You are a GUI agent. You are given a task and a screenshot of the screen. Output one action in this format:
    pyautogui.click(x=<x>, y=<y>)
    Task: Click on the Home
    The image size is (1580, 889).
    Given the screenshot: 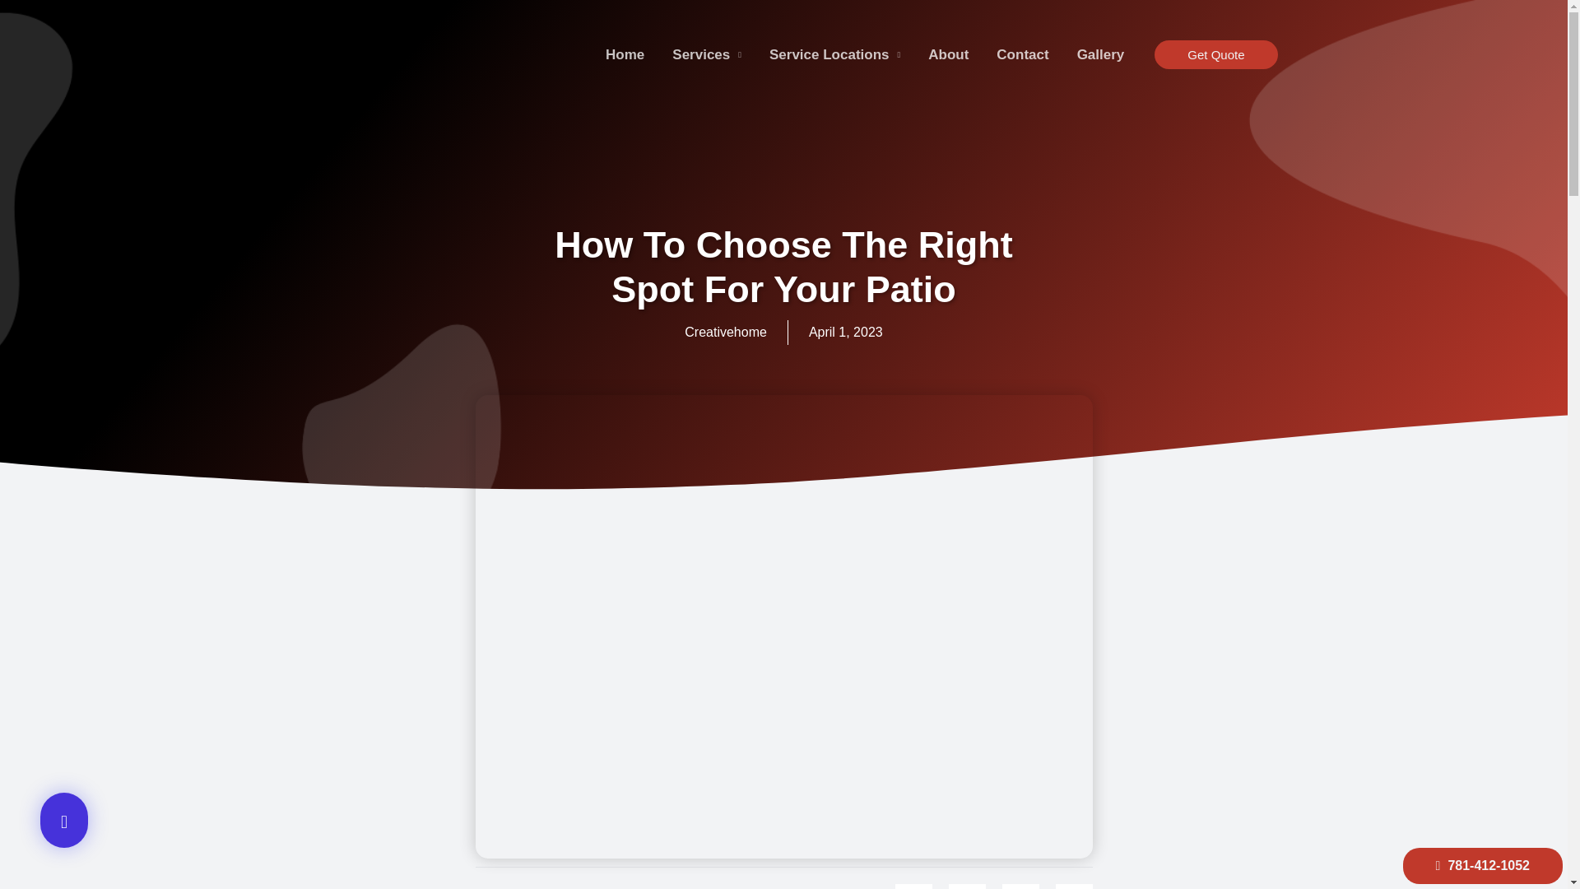 What is the action you would take?
    pyautogui.click(x=625, y=54)
    